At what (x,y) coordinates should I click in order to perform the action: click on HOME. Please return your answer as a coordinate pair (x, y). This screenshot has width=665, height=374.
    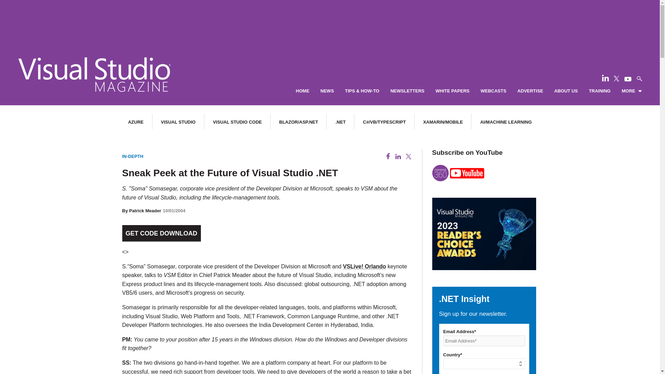
    Looking at the image, I should click on (302, 91).